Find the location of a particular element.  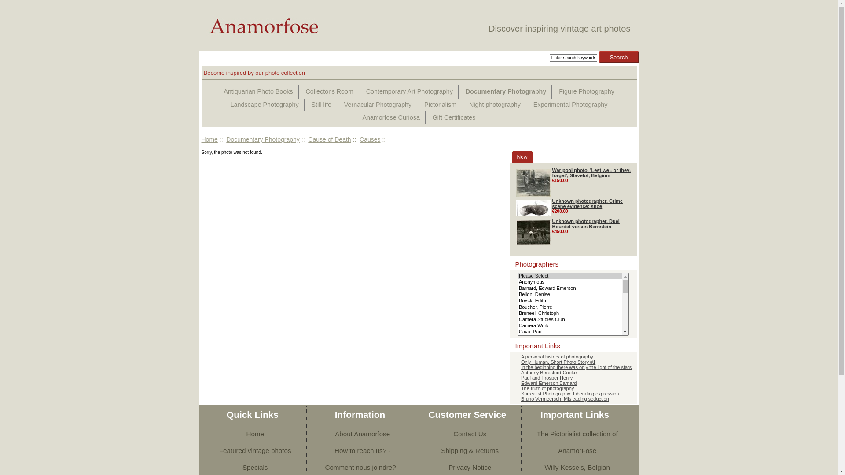

Unknown photographer, Duel Bourdet versus Bernstein is located at coordinates (585, 224).